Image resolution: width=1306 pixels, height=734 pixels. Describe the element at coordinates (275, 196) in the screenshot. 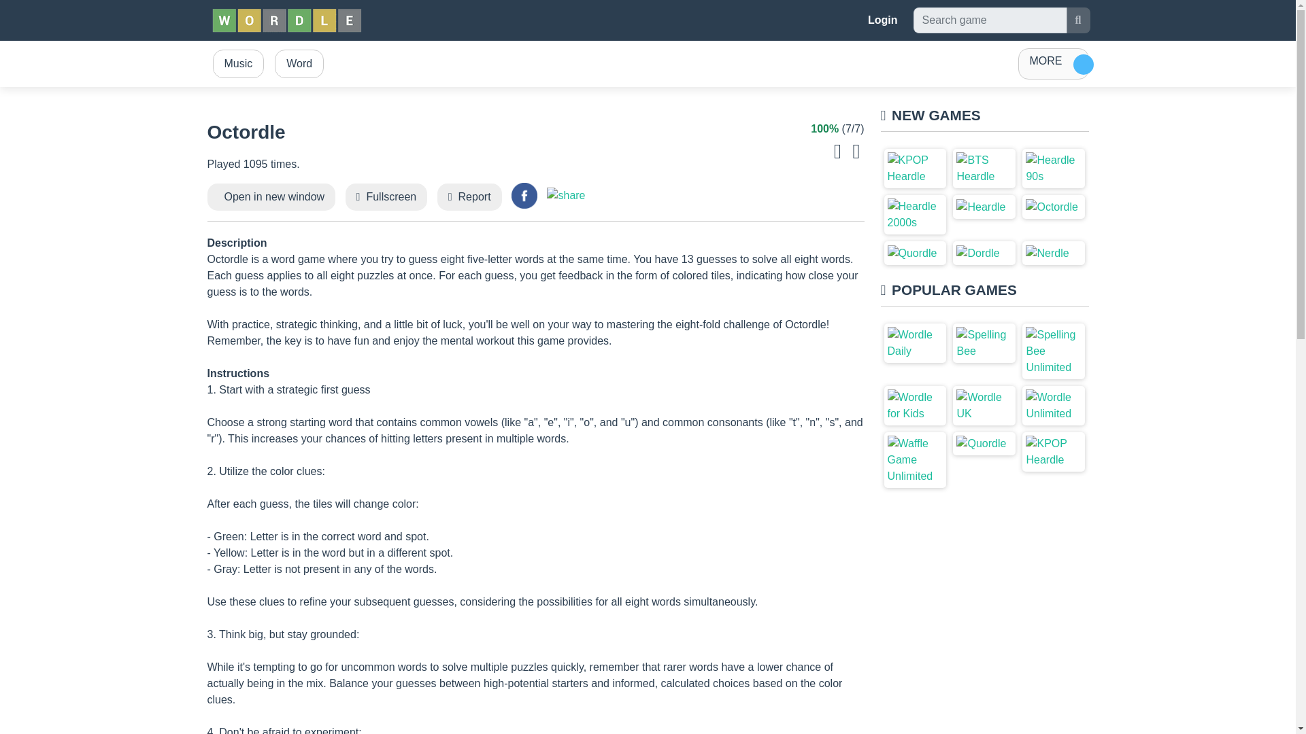

I see `Open in new window` at that location.